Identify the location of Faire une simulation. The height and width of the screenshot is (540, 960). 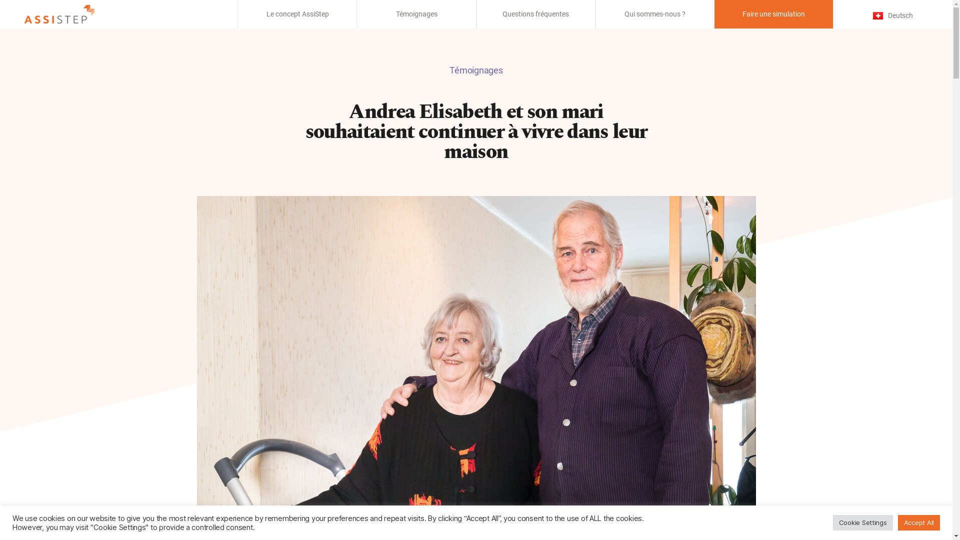
(774, 14).